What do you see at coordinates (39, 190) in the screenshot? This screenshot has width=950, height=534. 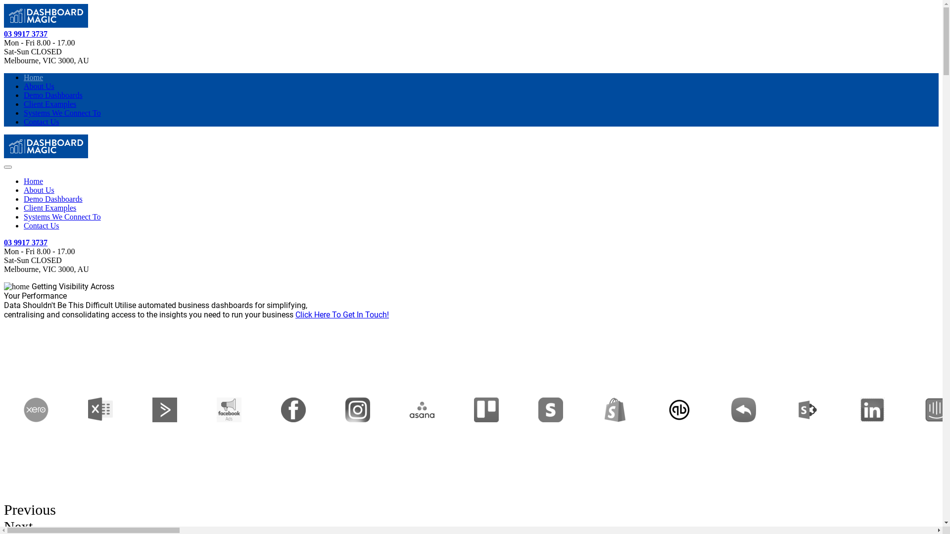 I see `About Us` at bounding box center [39, 190].